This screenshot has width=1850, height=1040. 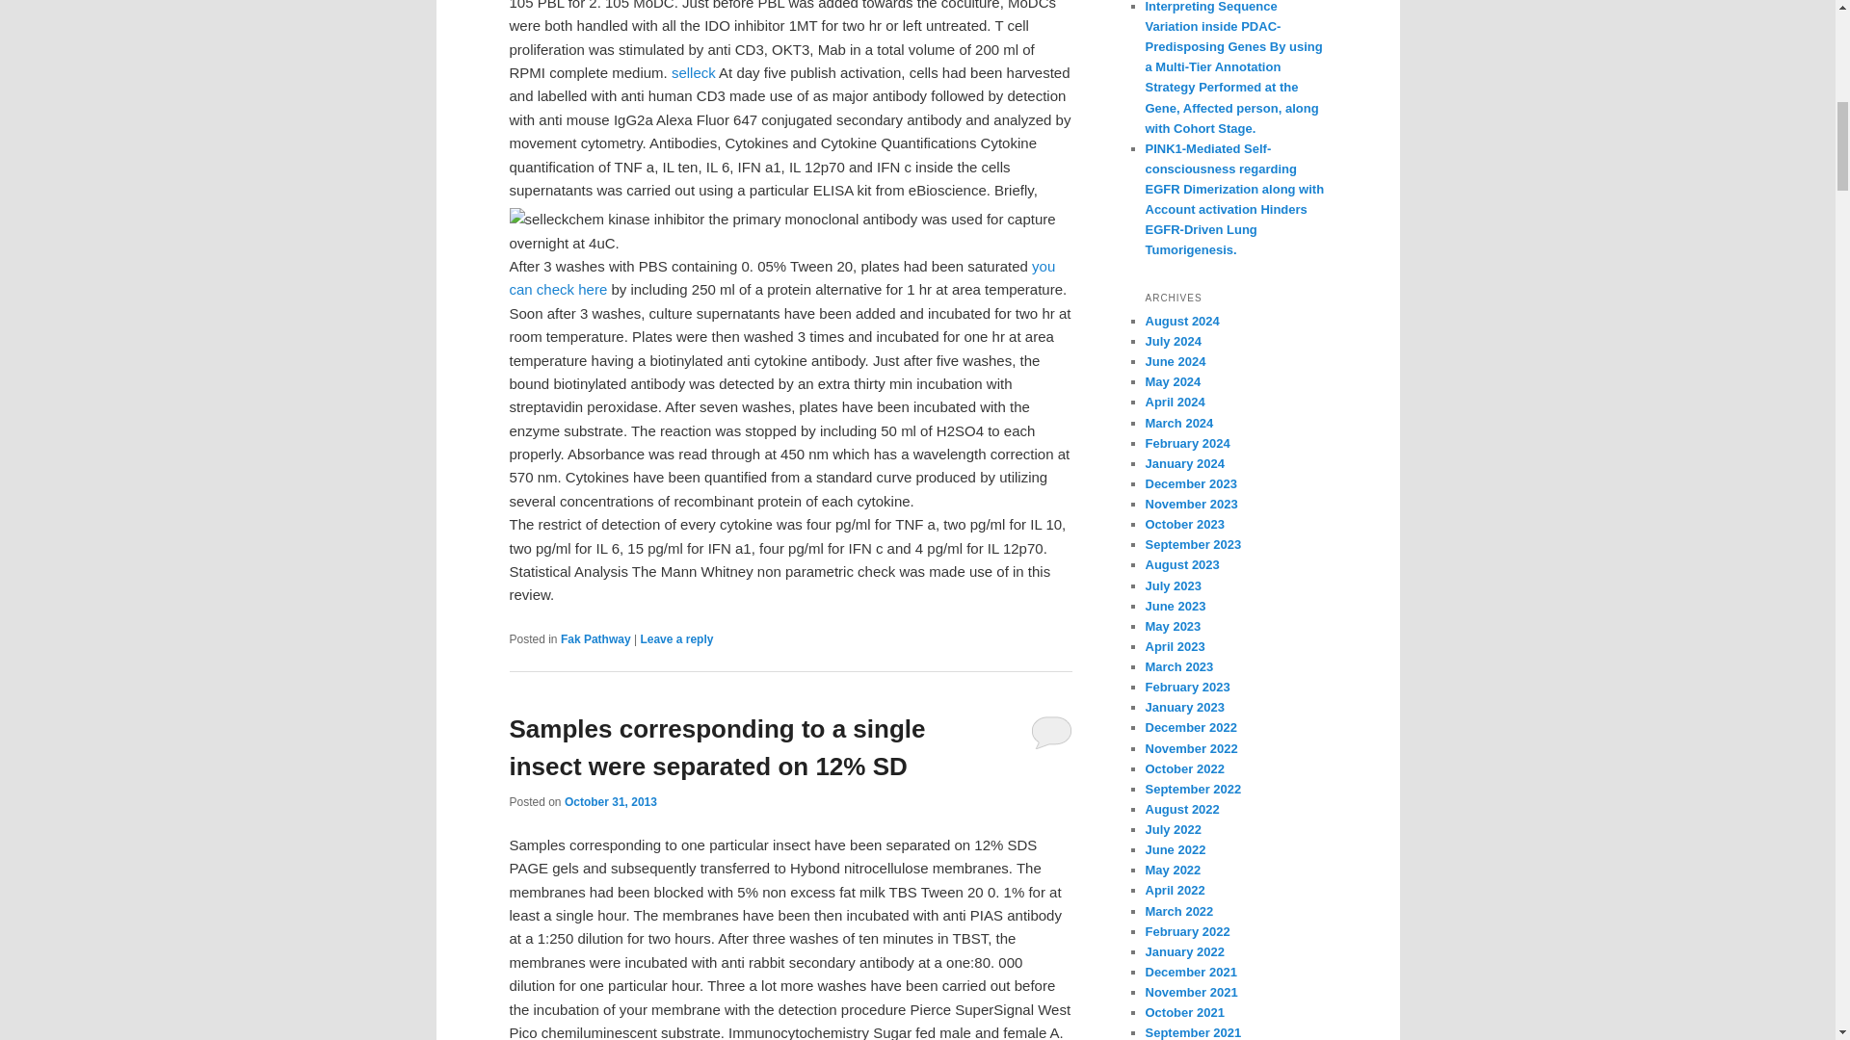 What do you see at coordinates (676, 638) in the screenshot?
I see `Leave a reply` at bounding box center [676, 638].